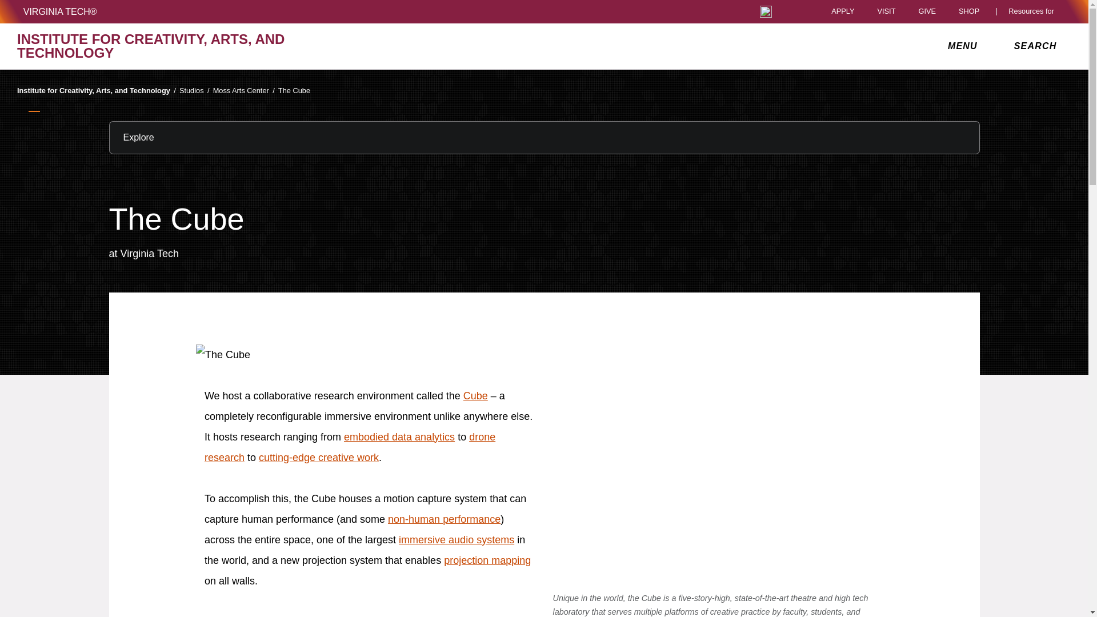 Image resolution: width=1097 pixels, height=617 pixels. I want to click on Universal Access Toggle, so click(766, 11).